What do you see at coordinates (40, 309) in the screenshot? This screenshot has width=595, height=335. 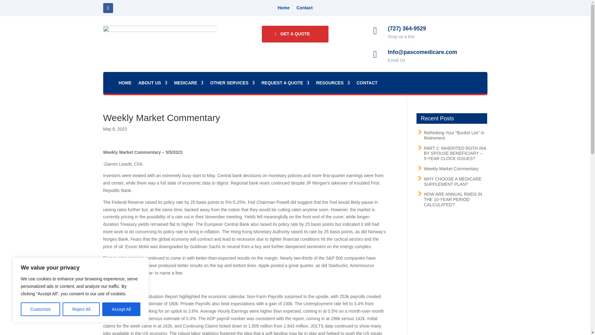 I see `Customize` at bounding box center [40, 309].